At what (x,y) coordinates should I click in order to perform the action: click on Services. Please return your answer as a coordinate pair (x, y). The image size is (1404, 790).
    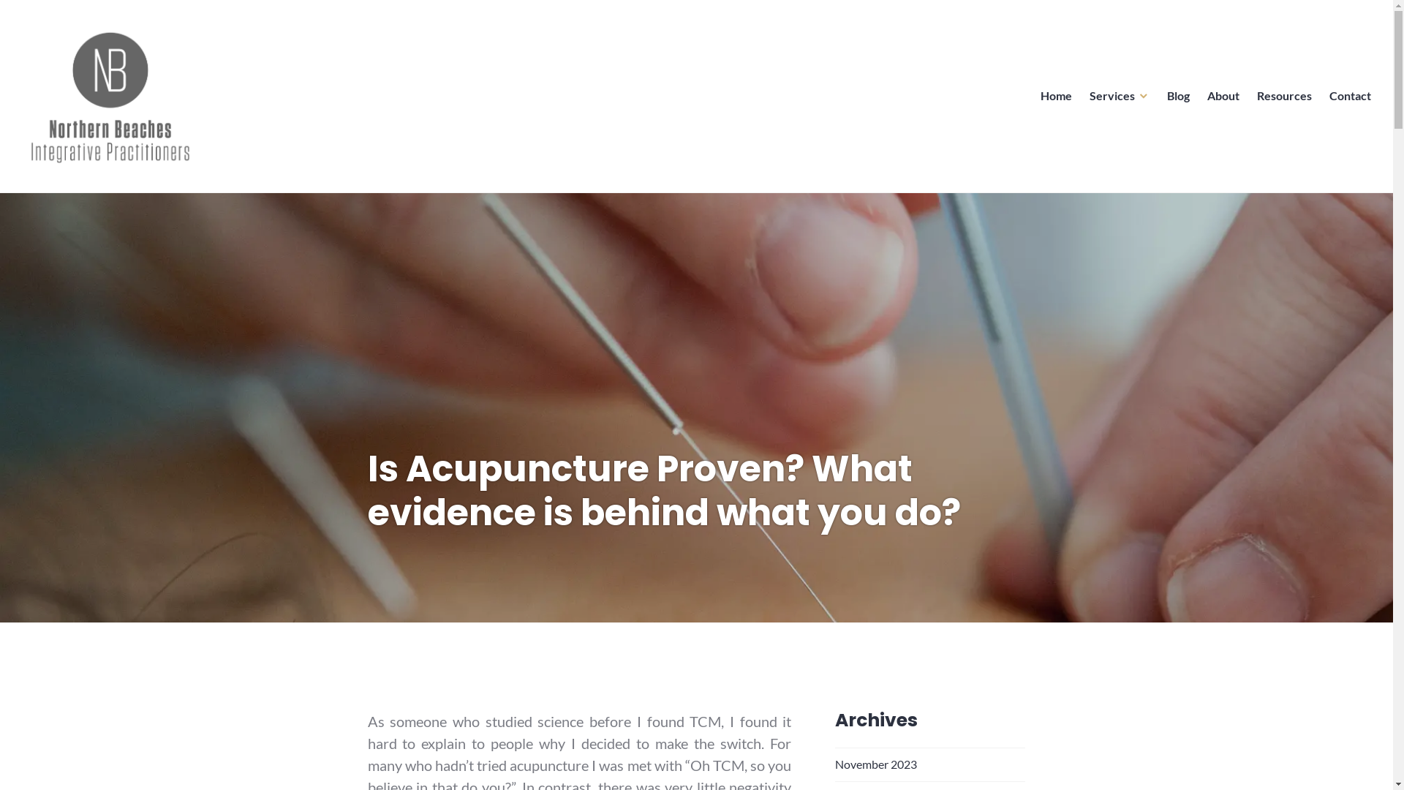
    Looking at the image, I should click on (1120, 97).